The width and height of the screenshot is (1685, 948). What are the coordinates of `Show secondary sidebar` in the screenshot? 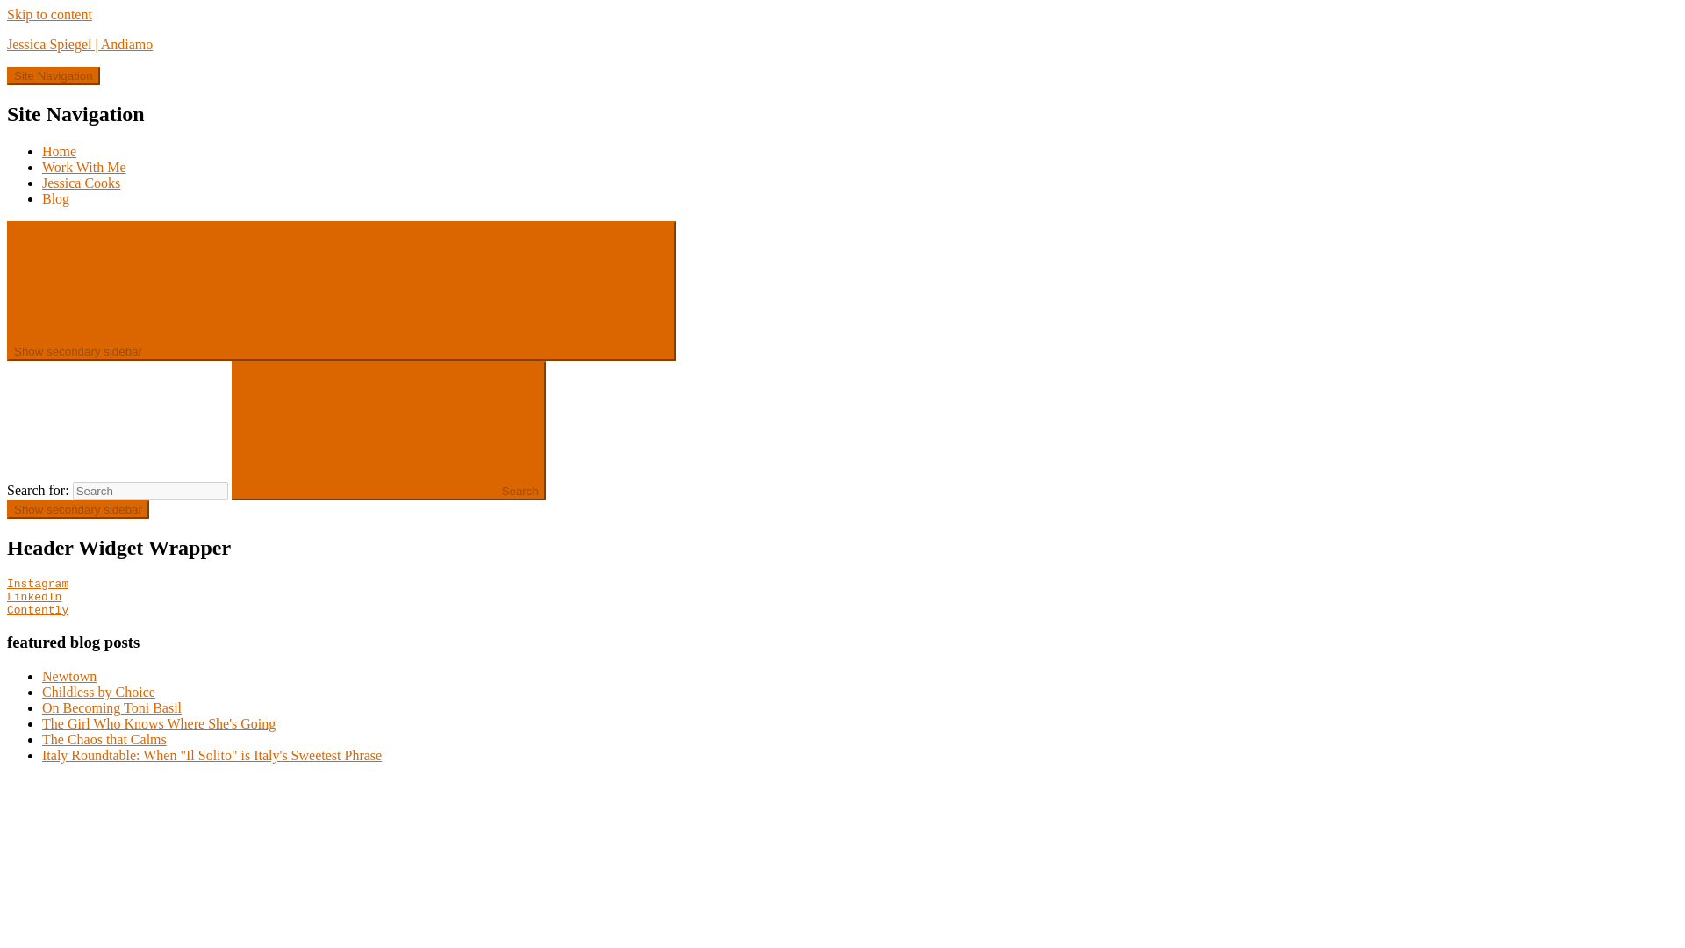 It's located at (341, 291).